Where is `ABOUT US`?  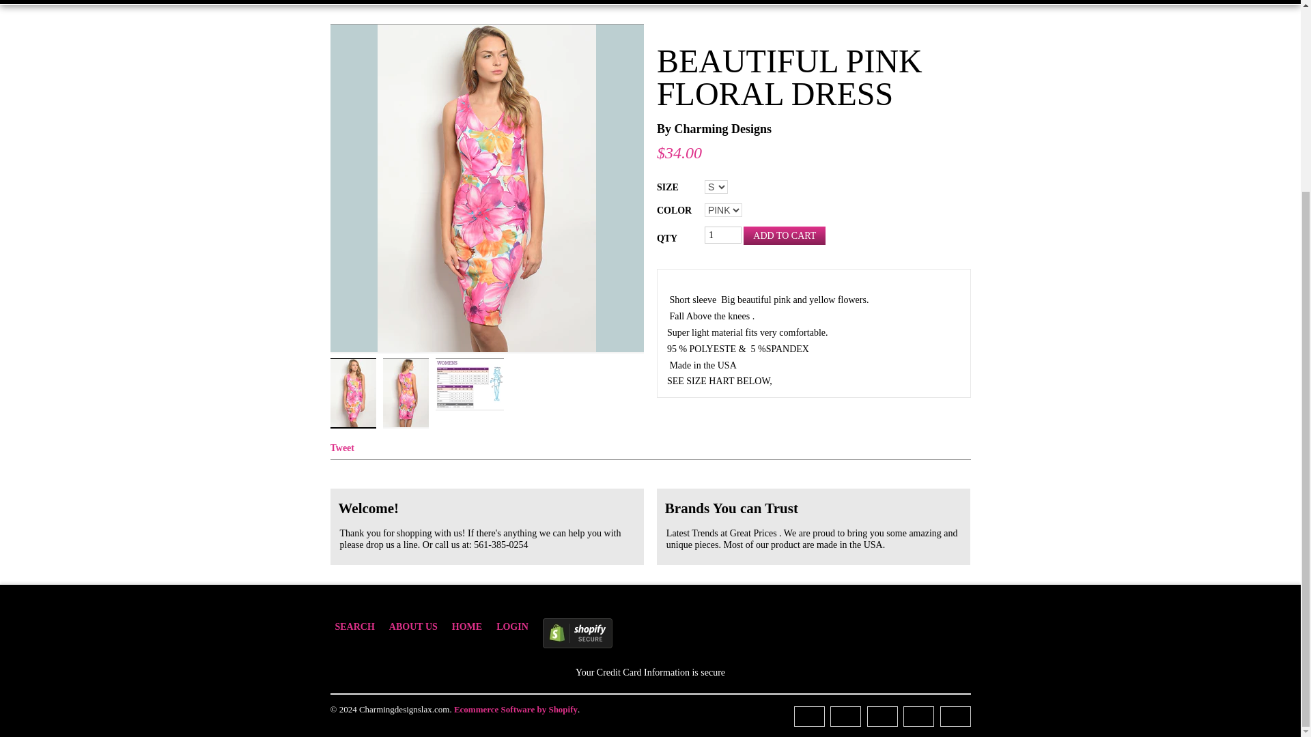
ABOUT US is located at coordinates (421, 628).